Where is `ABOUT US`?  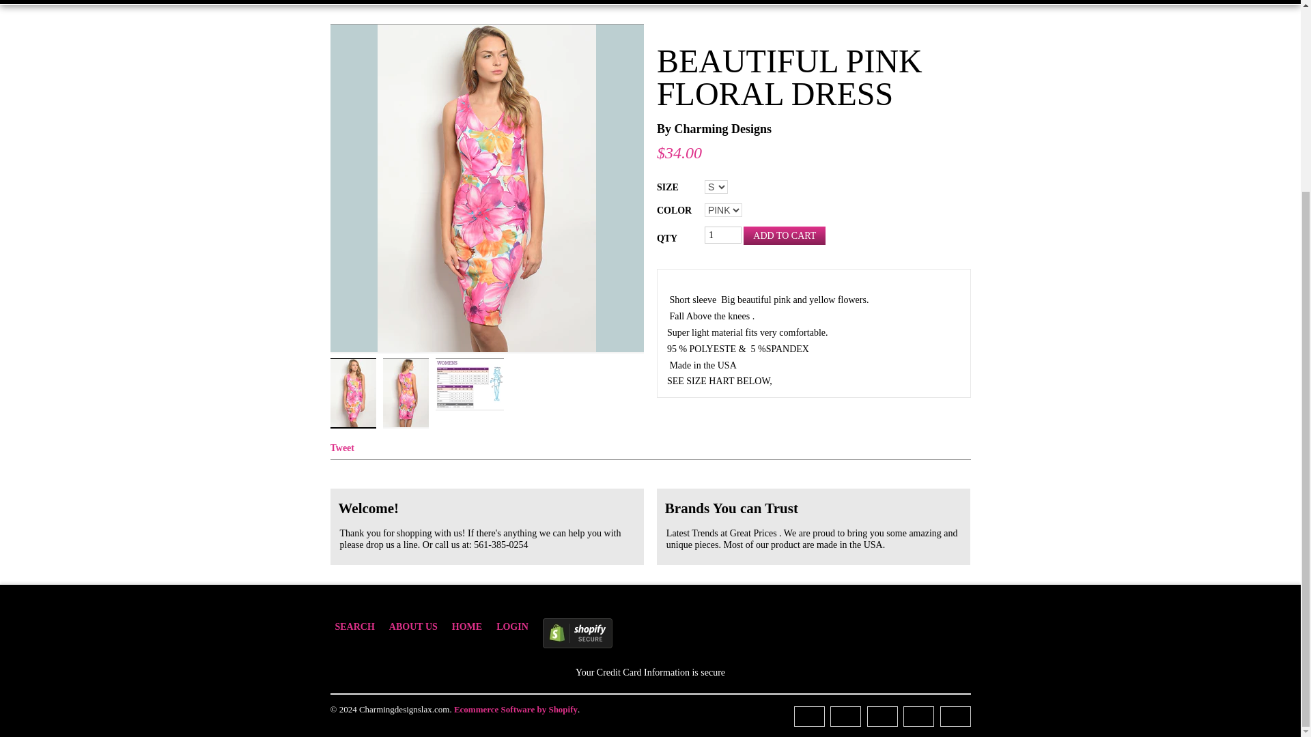
ABOUT US is located at coordinates (421, 628).